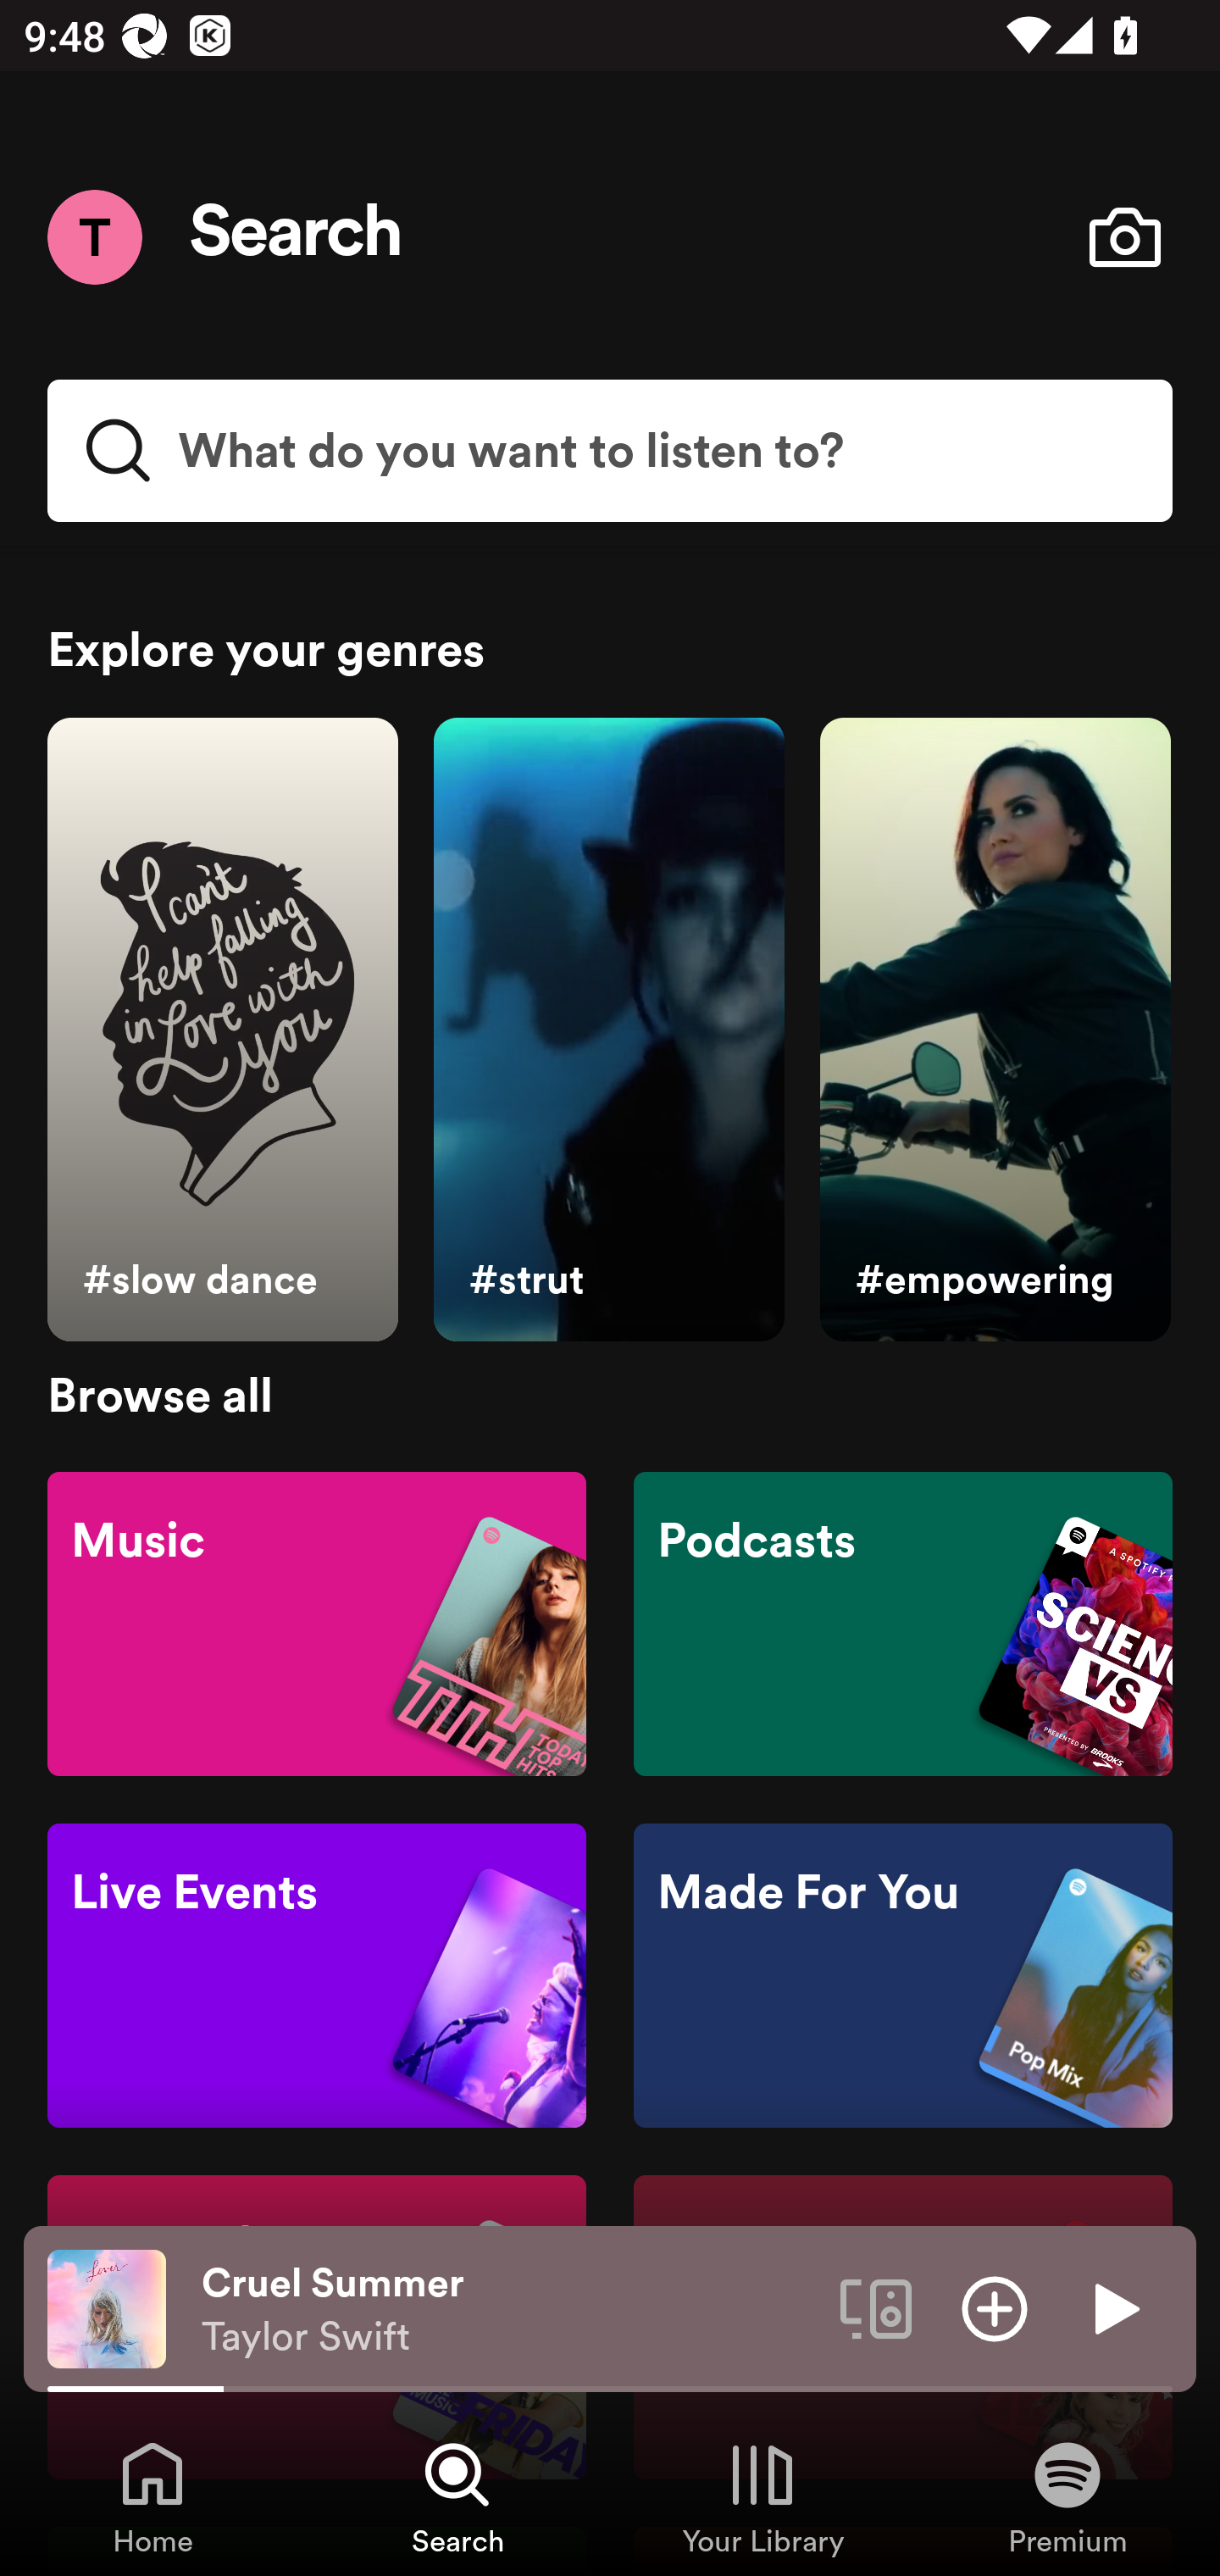 The width and height of the screenshot is (1220, 2576). Describe the element at coordinates (1124, 237) in the screenshot. I see `Open camera` at that location.